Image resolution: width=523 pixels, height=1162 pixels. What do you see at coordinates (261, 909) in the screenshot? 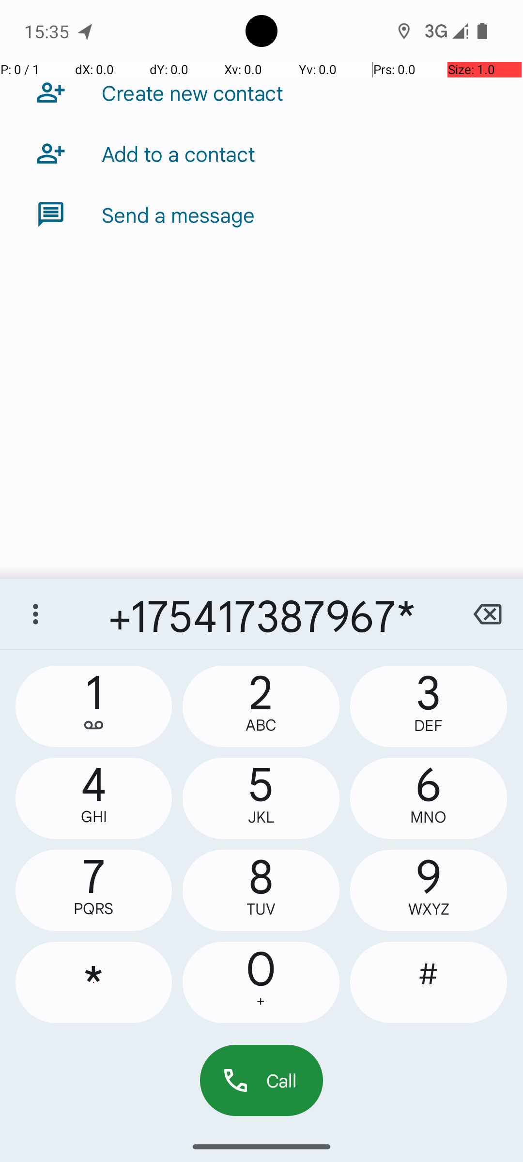
I see `TUV` at bounding box center [261, 909].